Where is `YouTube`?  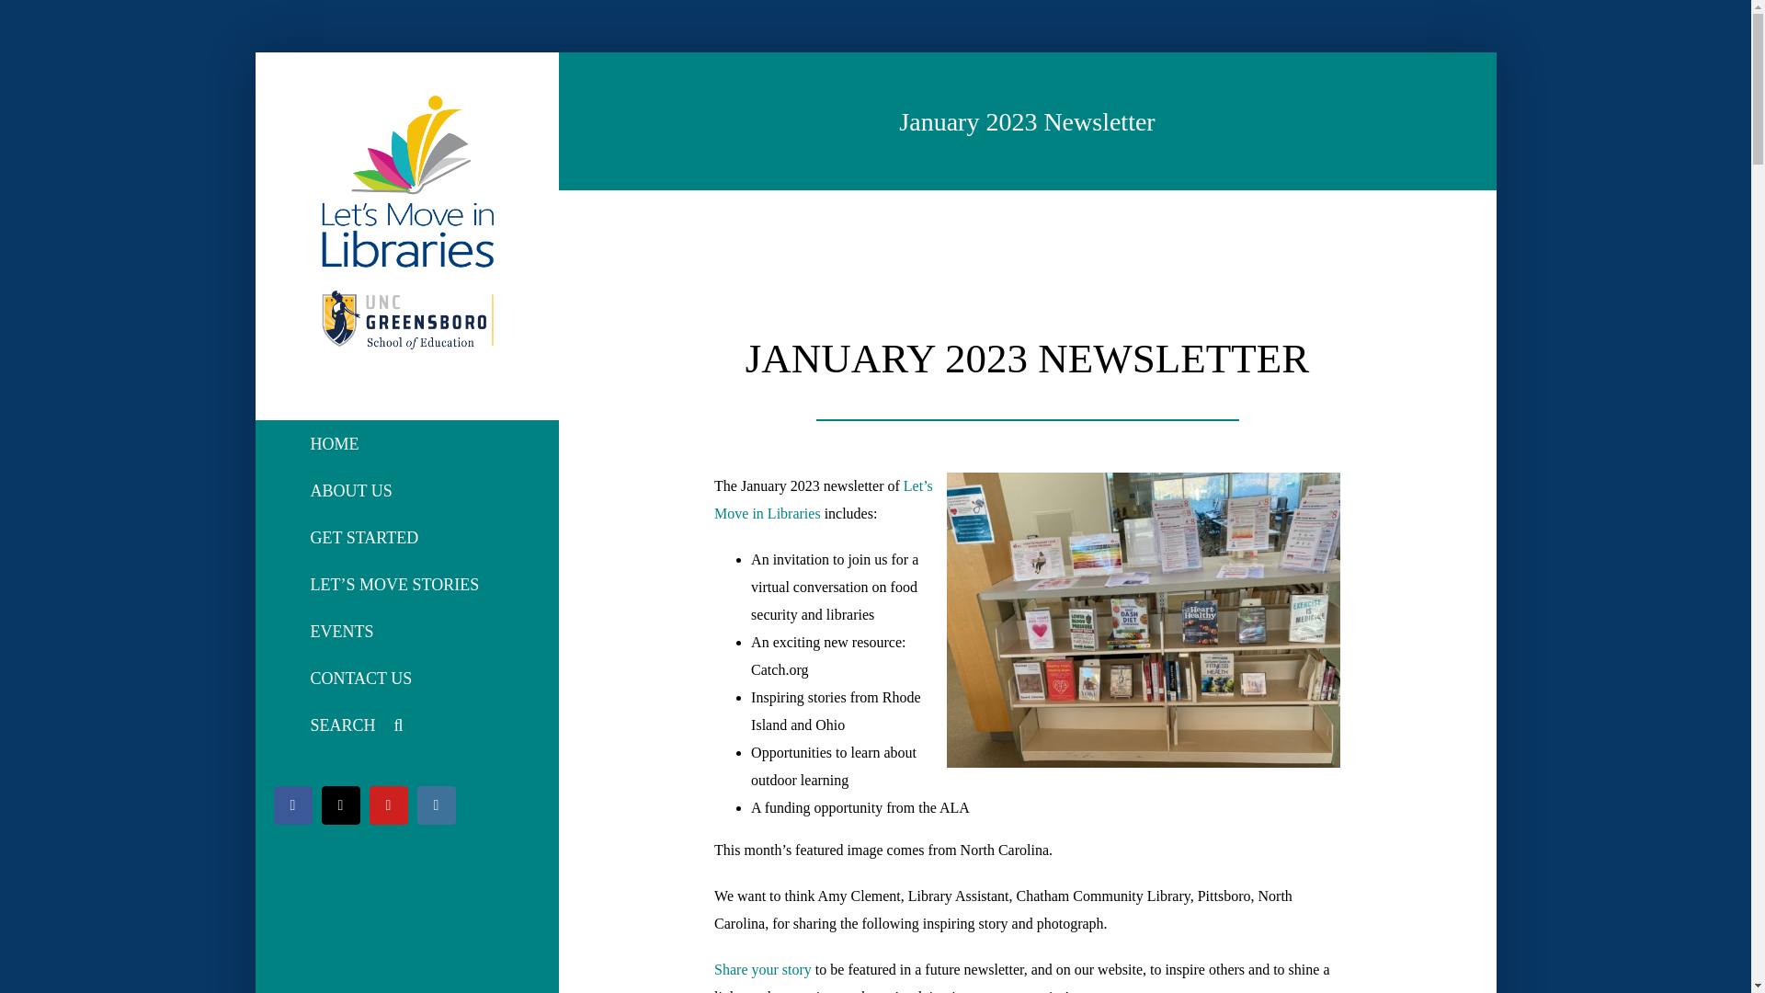 YouTube is located at coordinates (388, 805).